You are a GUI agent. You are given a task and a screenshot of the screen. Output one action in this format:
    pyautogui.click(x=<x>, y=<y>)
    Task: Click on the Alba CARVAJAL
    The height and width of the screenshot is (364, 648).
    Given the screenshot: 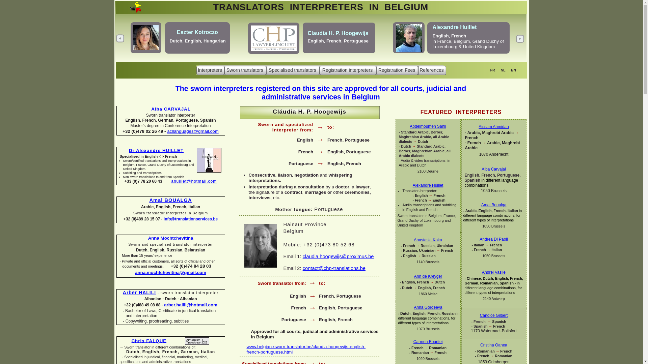 What is the action you would take?
    pyautogui.click(x=171, y=109)
    